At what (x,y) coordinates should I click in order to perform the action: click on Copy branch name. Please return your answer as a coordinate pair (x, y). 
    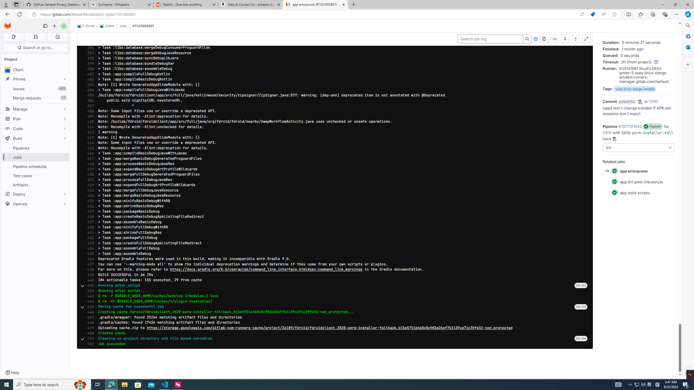
    Looking at the image, I should click on (614, 139).